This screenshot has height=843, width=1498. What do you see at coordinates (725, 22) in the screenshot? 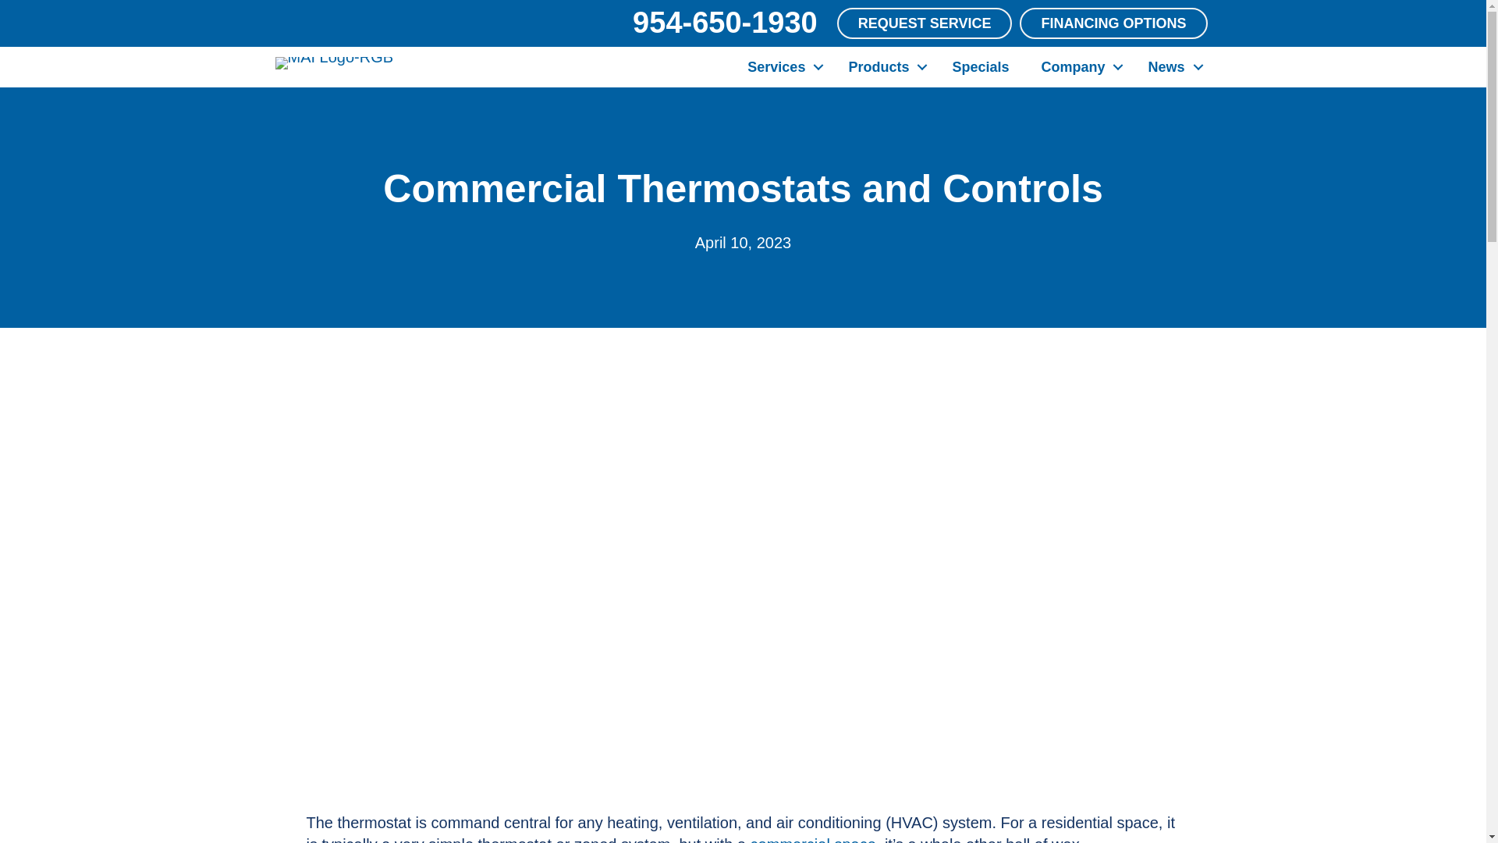
I see `954-650-1930` at bounding box center [725, 22].